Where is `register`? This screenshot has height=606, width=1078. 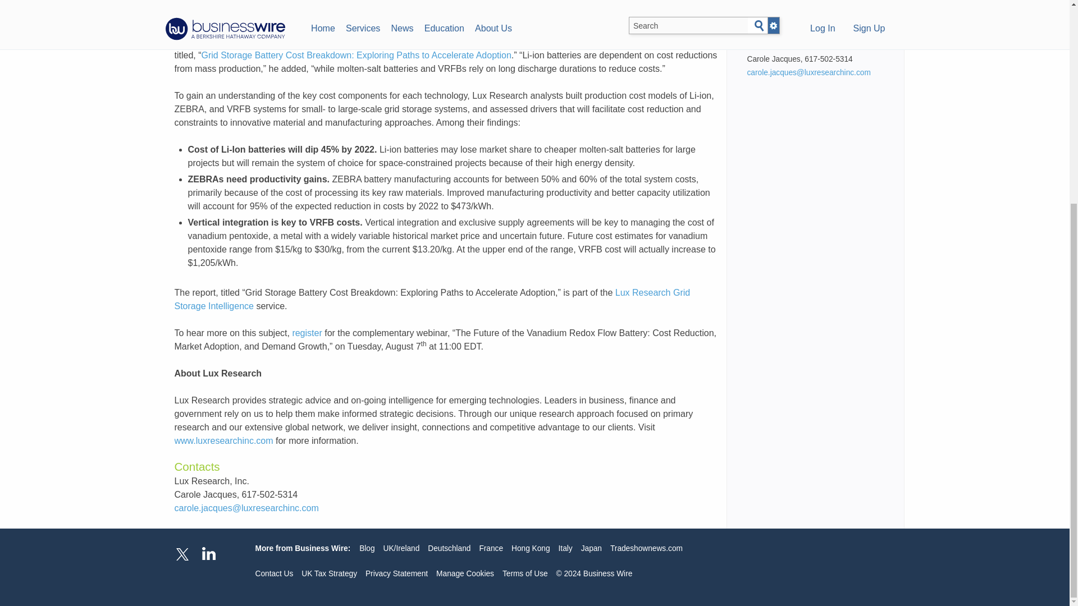 register is located at coordinates (307, 333).